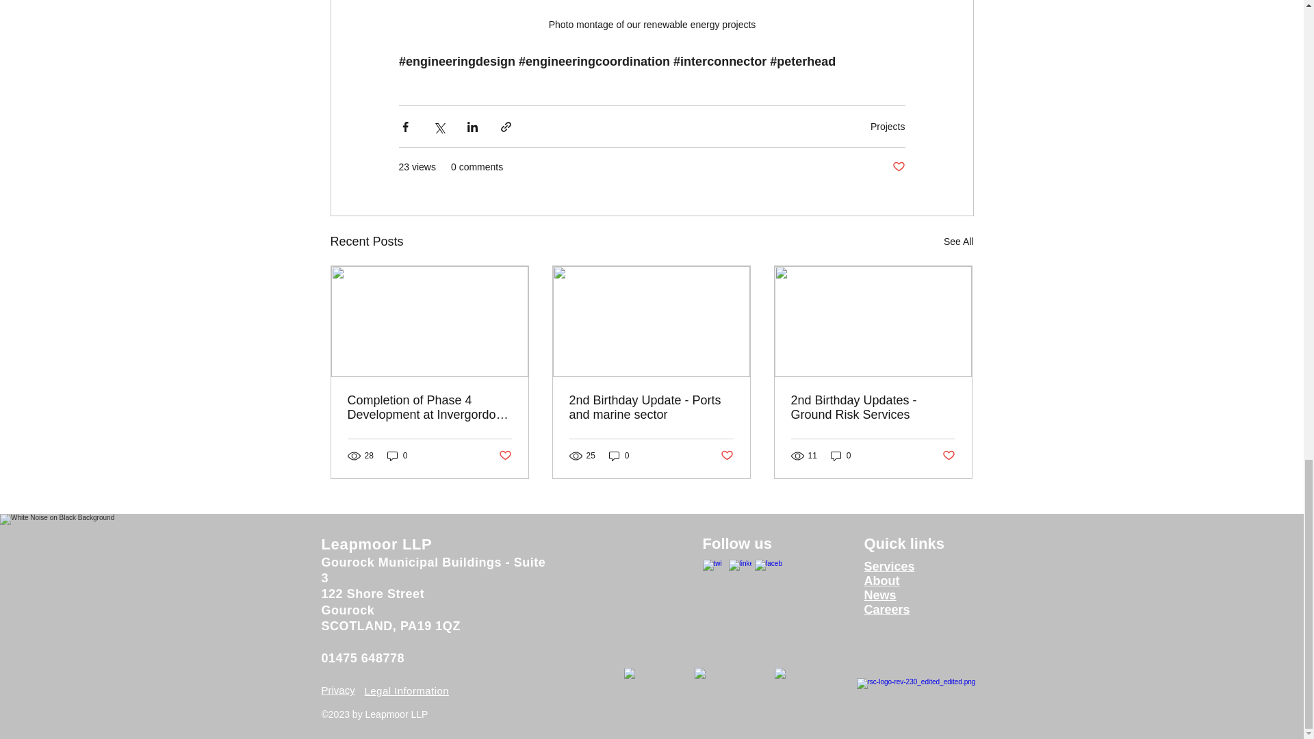 The image size is (1314, 739). I want to click on See All, so click(958, 242).